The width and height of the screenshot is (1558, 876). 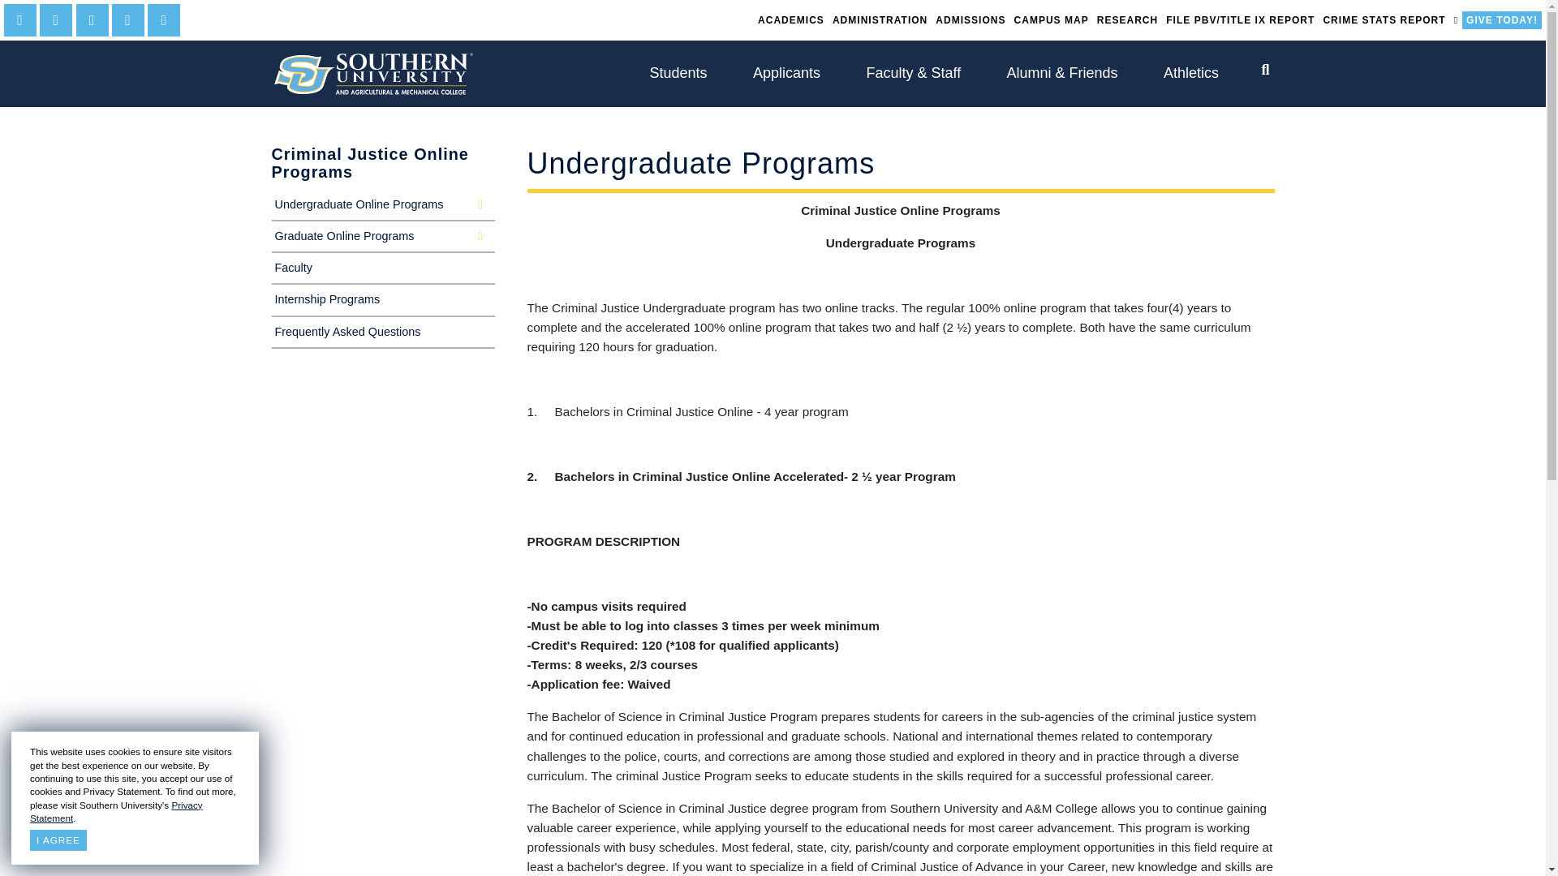 What do you see at coordinates (1383, 19) in the screenshot?
I see `CRIME STATS REPORT` at bounding box center [1383, 19].